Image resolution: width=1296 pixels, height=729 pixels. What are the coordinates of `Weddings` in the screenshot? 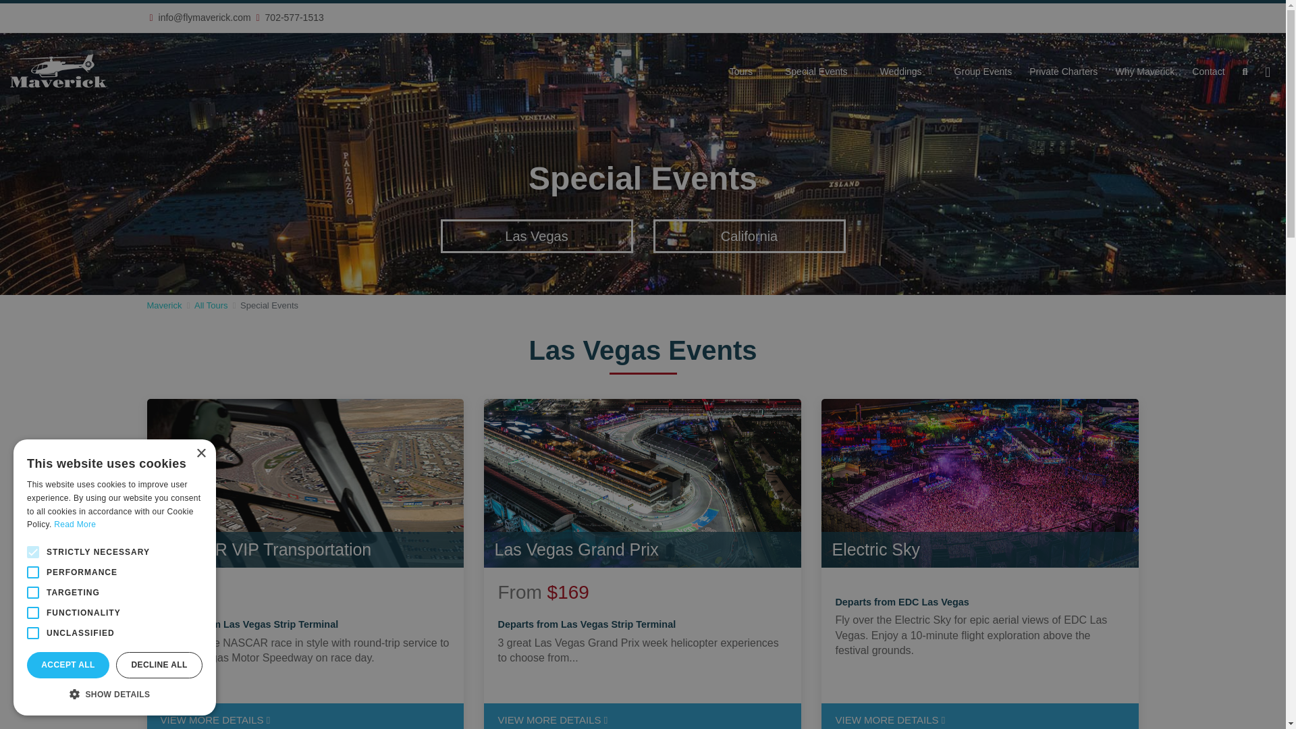 It's located at (909, 67).